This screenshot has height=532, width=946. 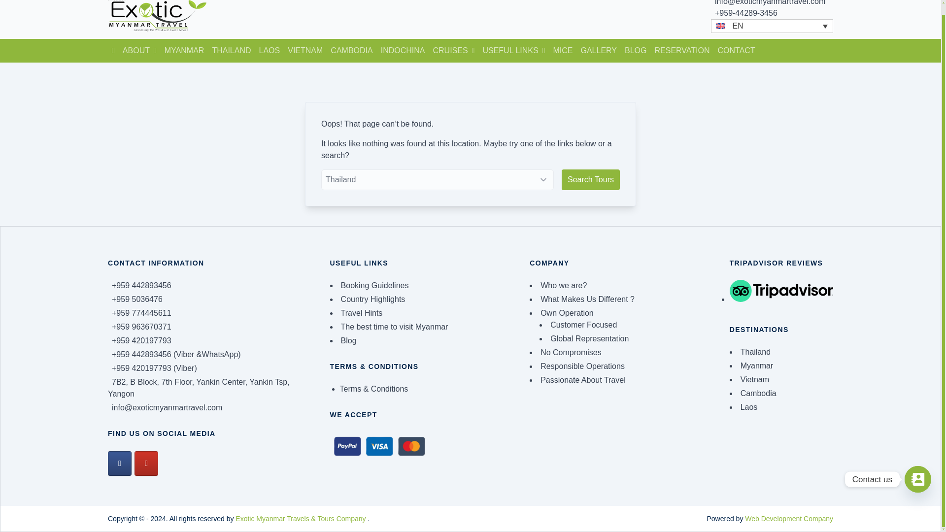 I want to click on CAMBODIA, so click(x=351, y=50).